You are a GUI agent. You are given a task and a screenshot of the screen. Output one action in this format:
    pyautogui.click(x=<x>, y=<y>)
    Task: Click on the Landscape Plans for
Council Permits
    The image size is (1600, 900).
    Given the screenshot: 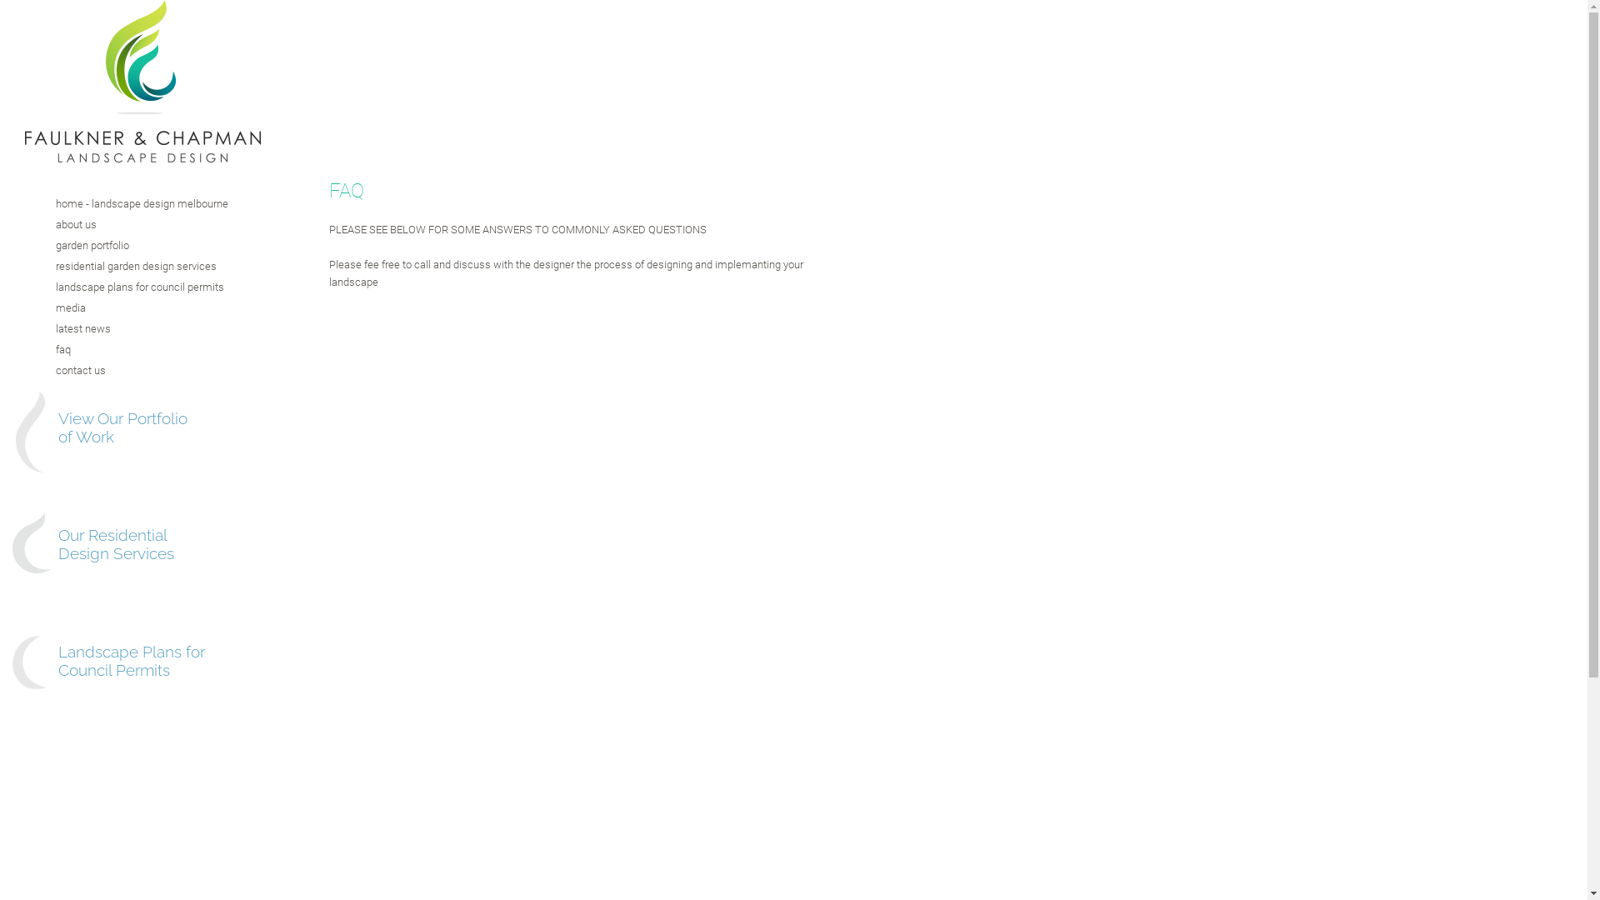 What is the action you would take?
    pyautogui.click(x=132, y=661)
    